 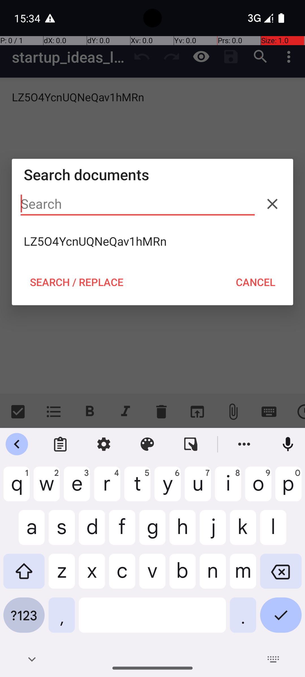 I want to click on Done, so click(x=281, y=619).